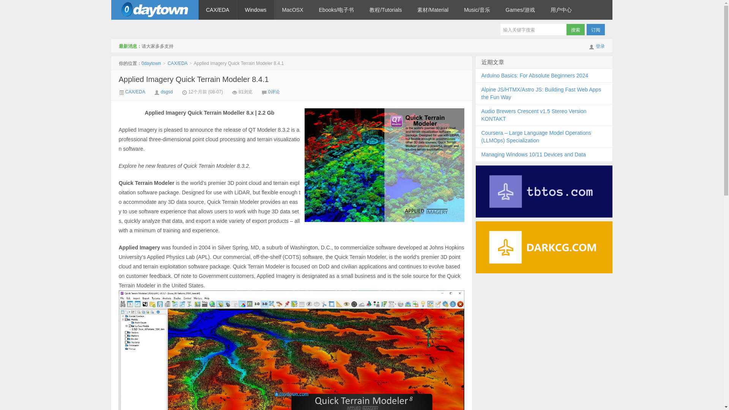  I want to click on Windows, so click(256, 10).